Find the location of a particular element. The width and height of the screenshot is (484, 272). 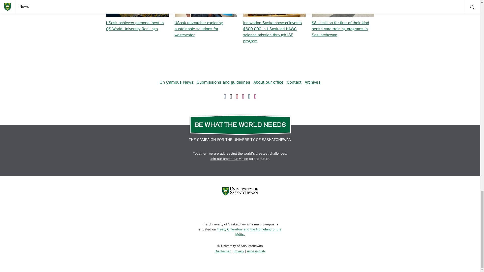

Accessibility is located at coordinates (256, 251).